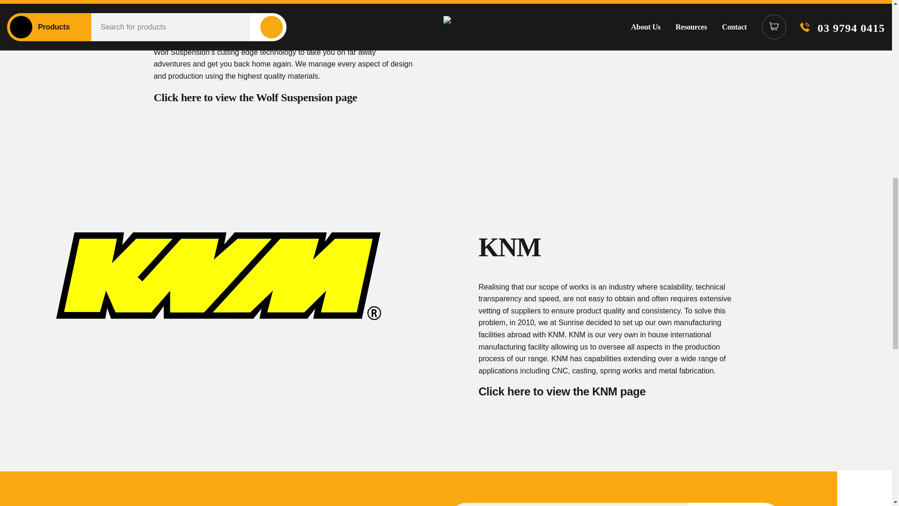  I want to click on Click here to view the Wolf Suspension page, so click(255, 97).